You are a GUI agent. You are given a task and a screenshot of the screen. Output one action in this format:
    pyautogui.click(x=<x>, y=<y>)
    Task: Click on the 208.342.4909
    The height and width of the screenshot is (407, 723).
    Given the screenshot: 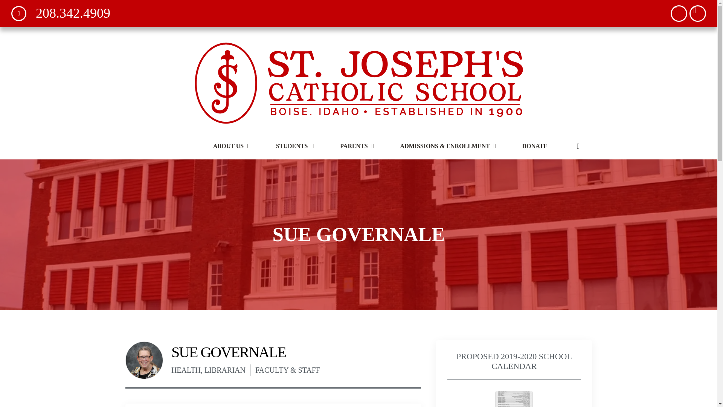 What is the action you would take?
    pyautogui.click(x=61, y=14)
    